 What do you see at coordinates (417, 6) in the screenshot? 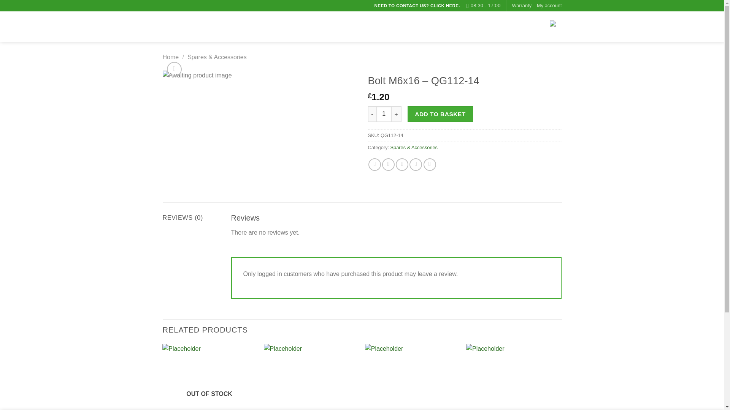
I see `NEED TO CONTACT US? CLICK HERE.` at bounding box center [417, 6].